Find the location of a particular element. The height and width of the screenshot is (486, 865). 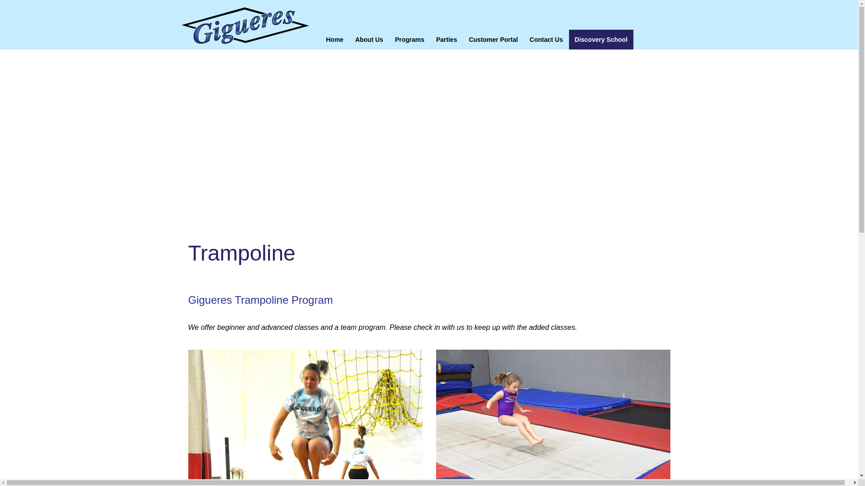

Contact Us is located at coordinates (546, 40).